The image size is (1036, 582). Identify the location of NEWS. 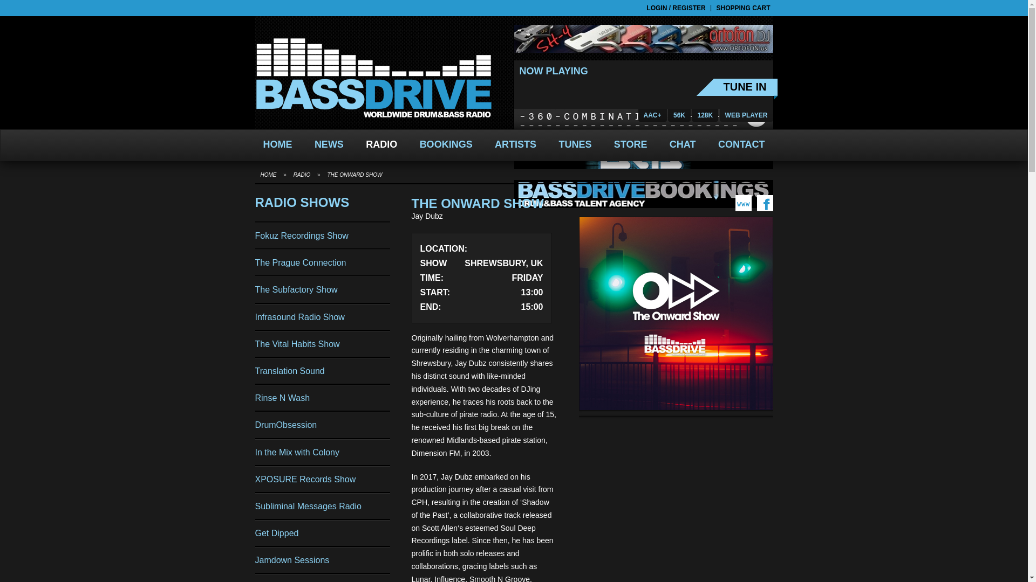
(329, 144).